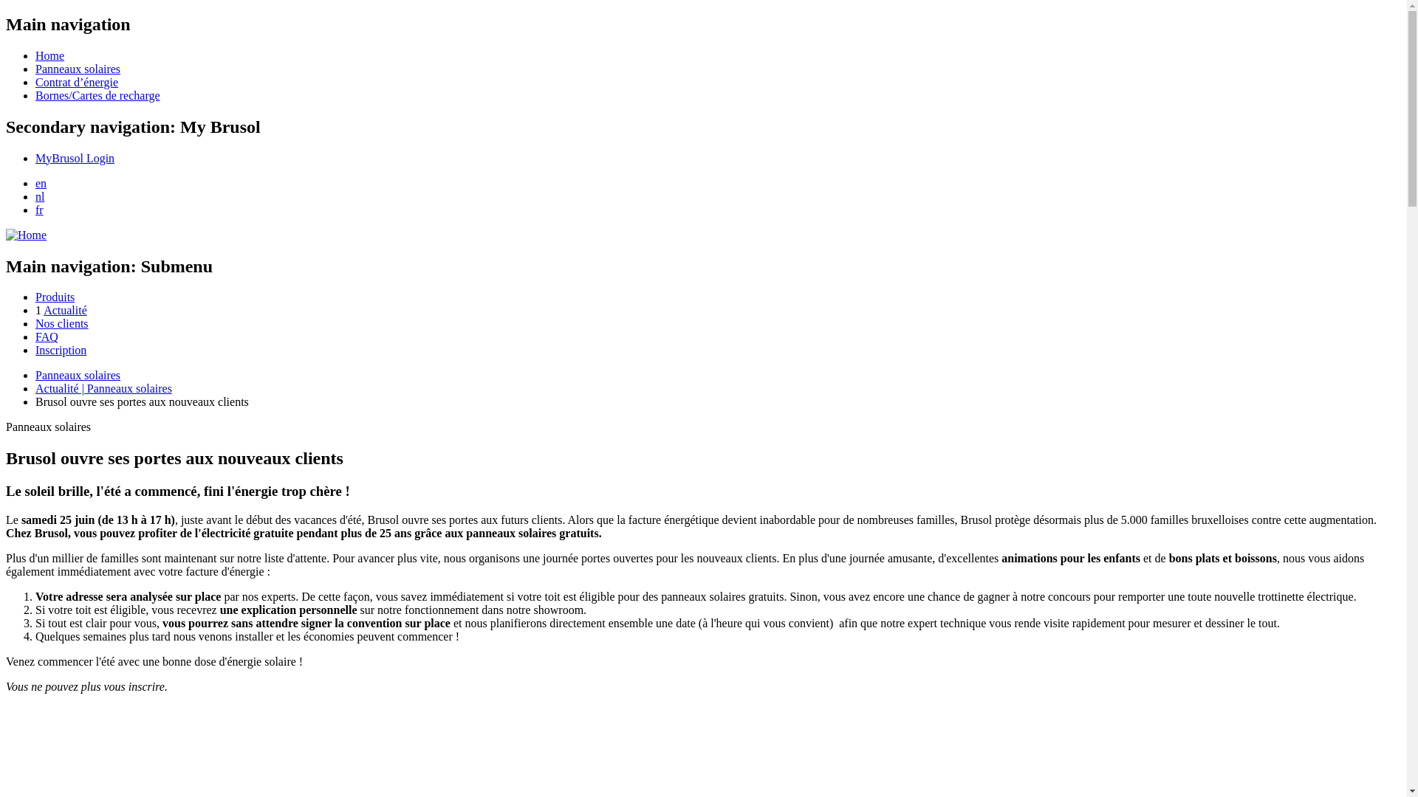 Image resolution: width=1418 pixels, height=797 pixels. I want to click on Produits, so click(55, 297).